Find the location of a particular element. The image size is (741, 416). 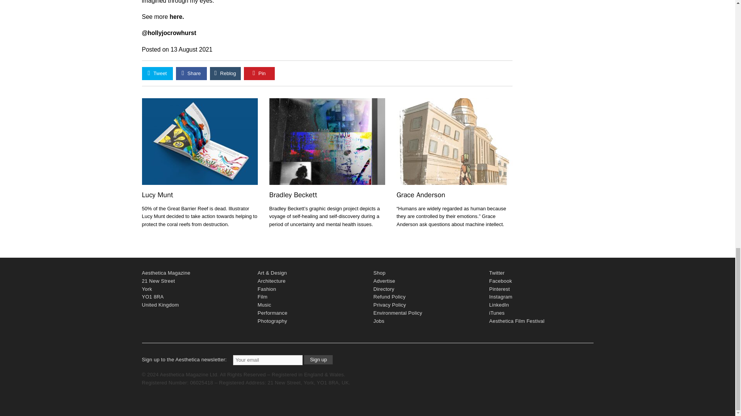

Pin is located at coordinates (259, 73).